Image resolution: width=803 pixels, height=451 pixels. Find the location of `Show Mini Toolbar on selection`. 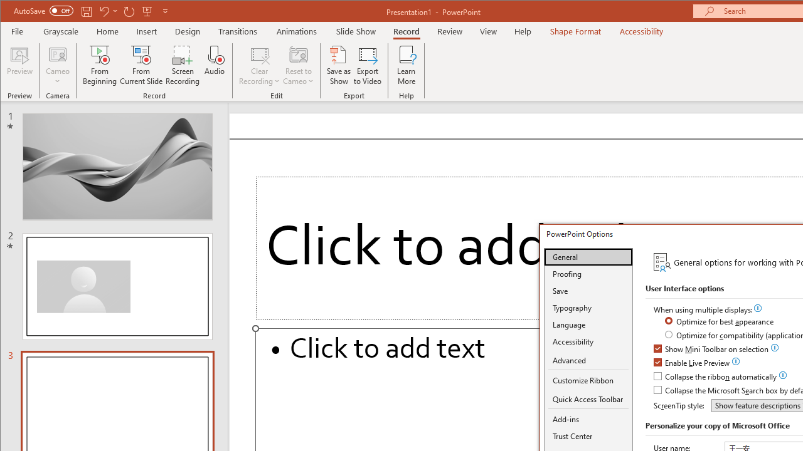

Show Mini Toolbar on selection is located at coordinates (711, 350).